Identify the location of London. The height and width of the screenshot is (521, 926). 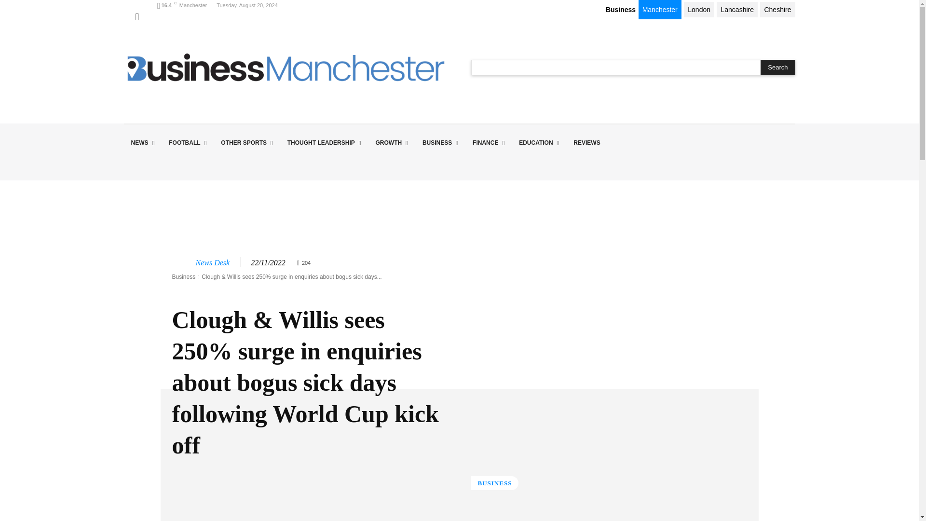
(699, 10).